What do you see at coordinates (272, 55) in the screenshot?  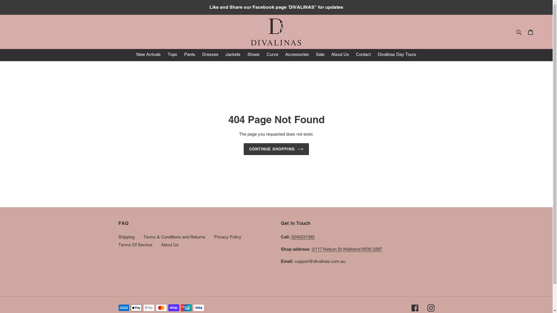 I see `Curve` at bounding box center [272, 55].